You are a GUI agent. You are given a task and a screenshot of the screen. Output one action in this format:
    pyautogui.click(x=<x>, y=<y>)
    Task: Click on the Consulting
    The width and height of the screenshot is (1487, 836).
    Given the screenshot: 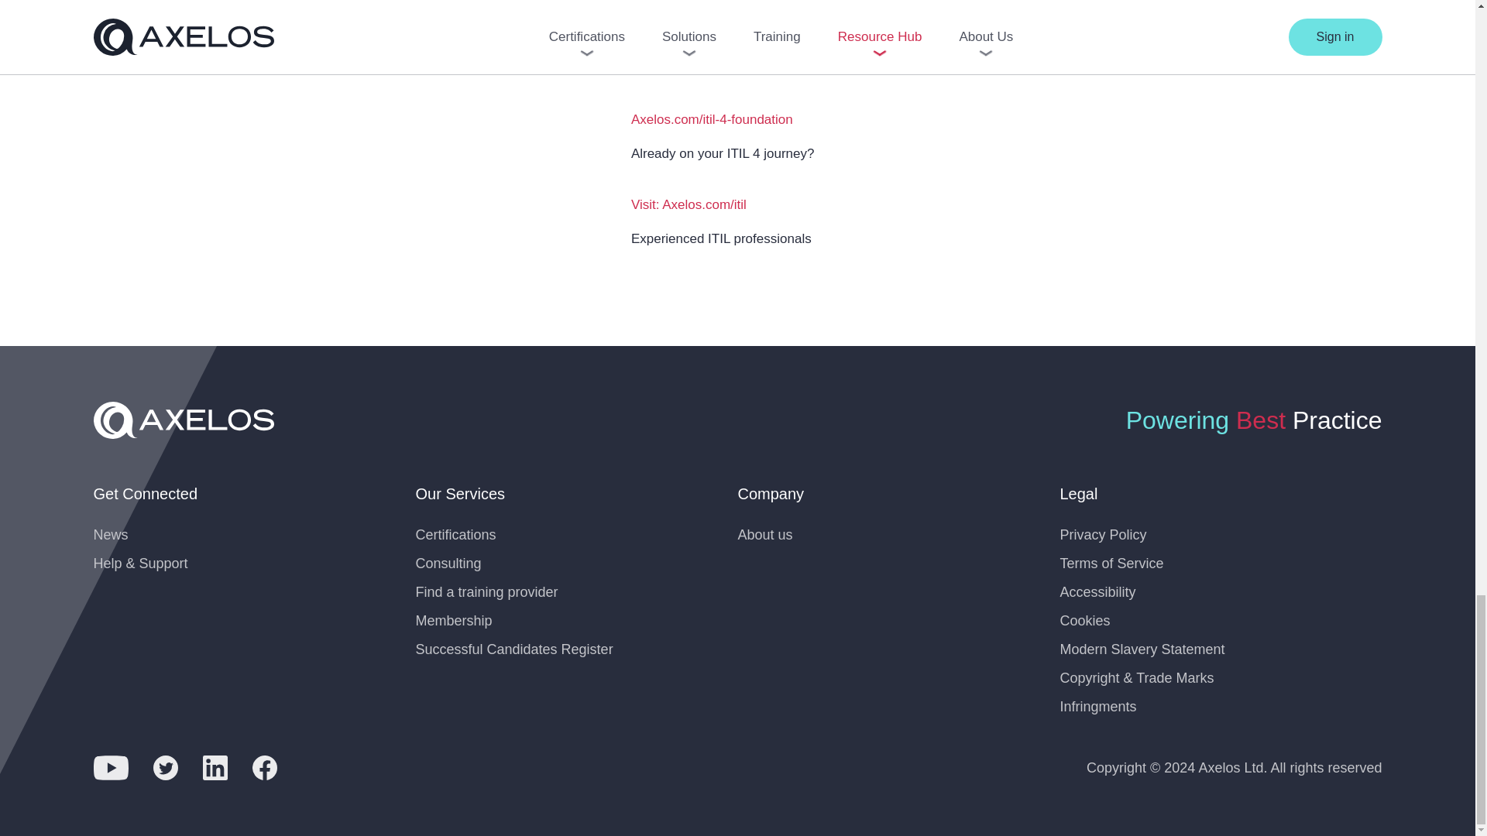 What is the action you would take?
    pyautogui.click(x=448, y=564)
    